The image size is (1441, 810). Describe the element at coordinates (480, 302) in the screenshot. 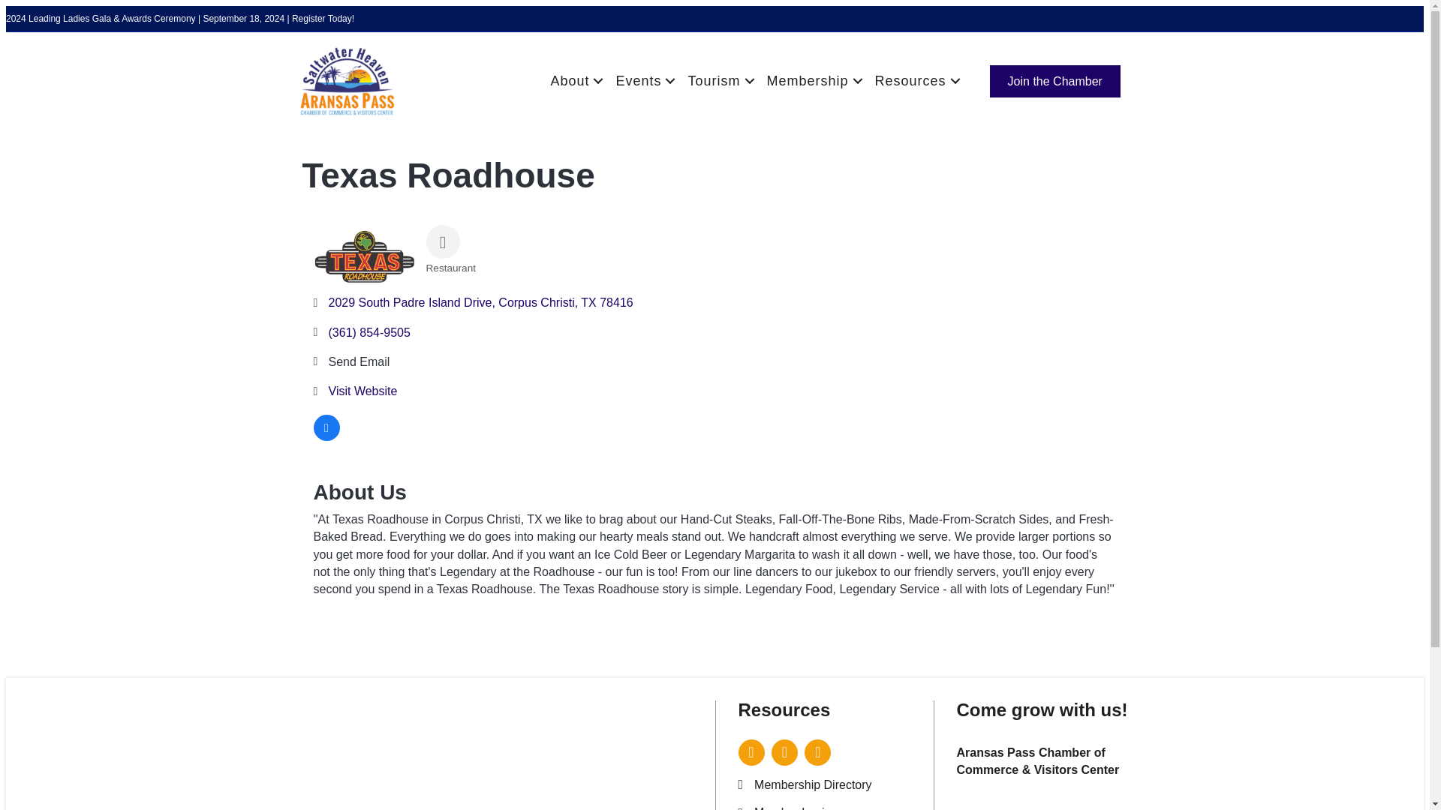

I see `2029 South Padre Island Drive Corpus Christi TX 78416` at that location.